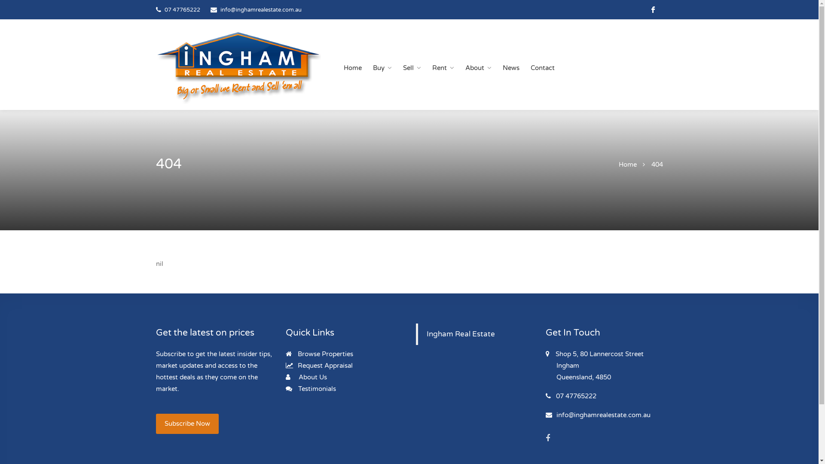 Image resolution: width=825 pixels, height=464 pixels. I want to click on About Us, so click(306, 377).